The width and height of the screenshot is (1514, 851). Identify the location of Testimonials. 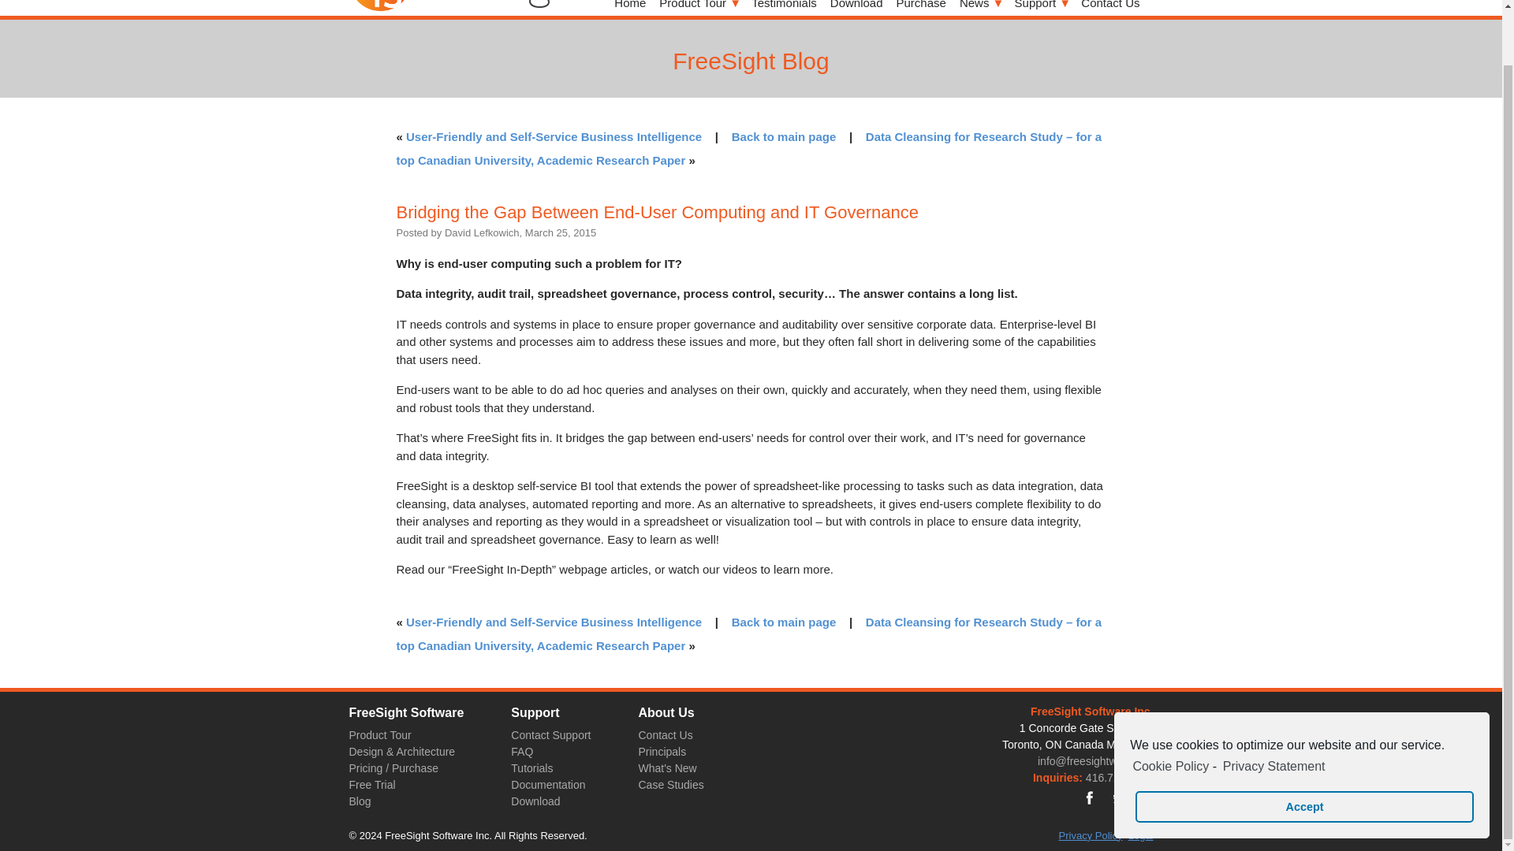
(784, 8).